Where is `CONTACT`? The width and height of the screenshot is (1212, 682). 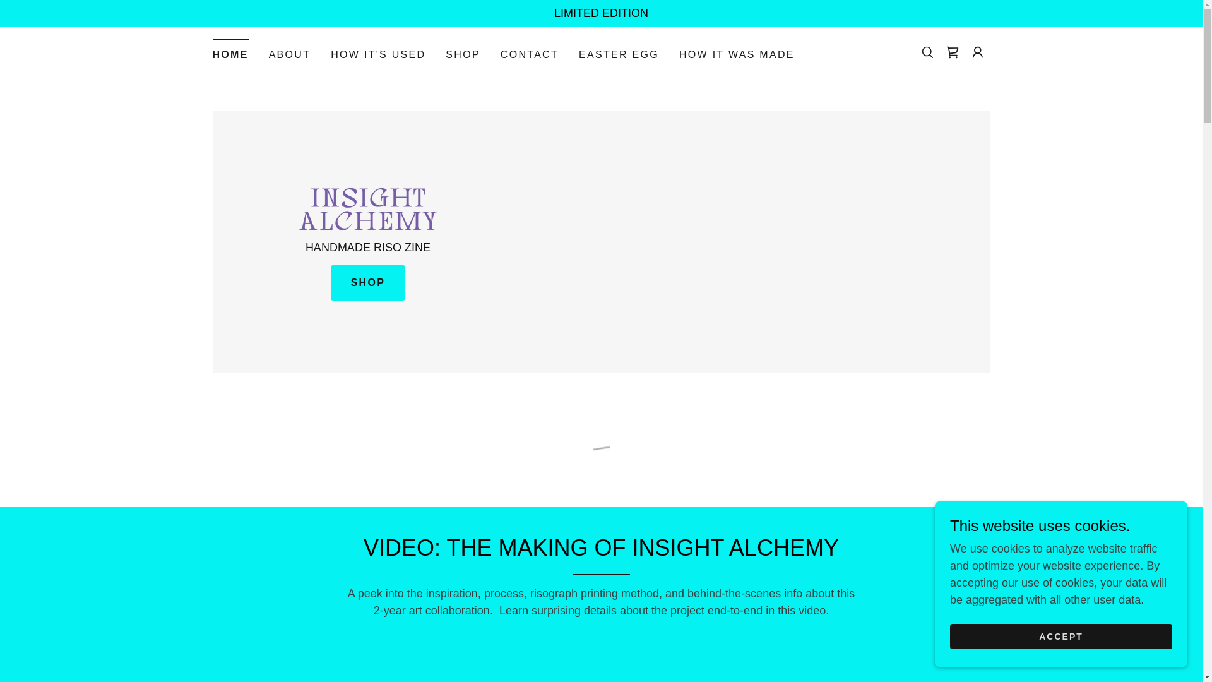
CONTACT is located at coordinates (529, 54).